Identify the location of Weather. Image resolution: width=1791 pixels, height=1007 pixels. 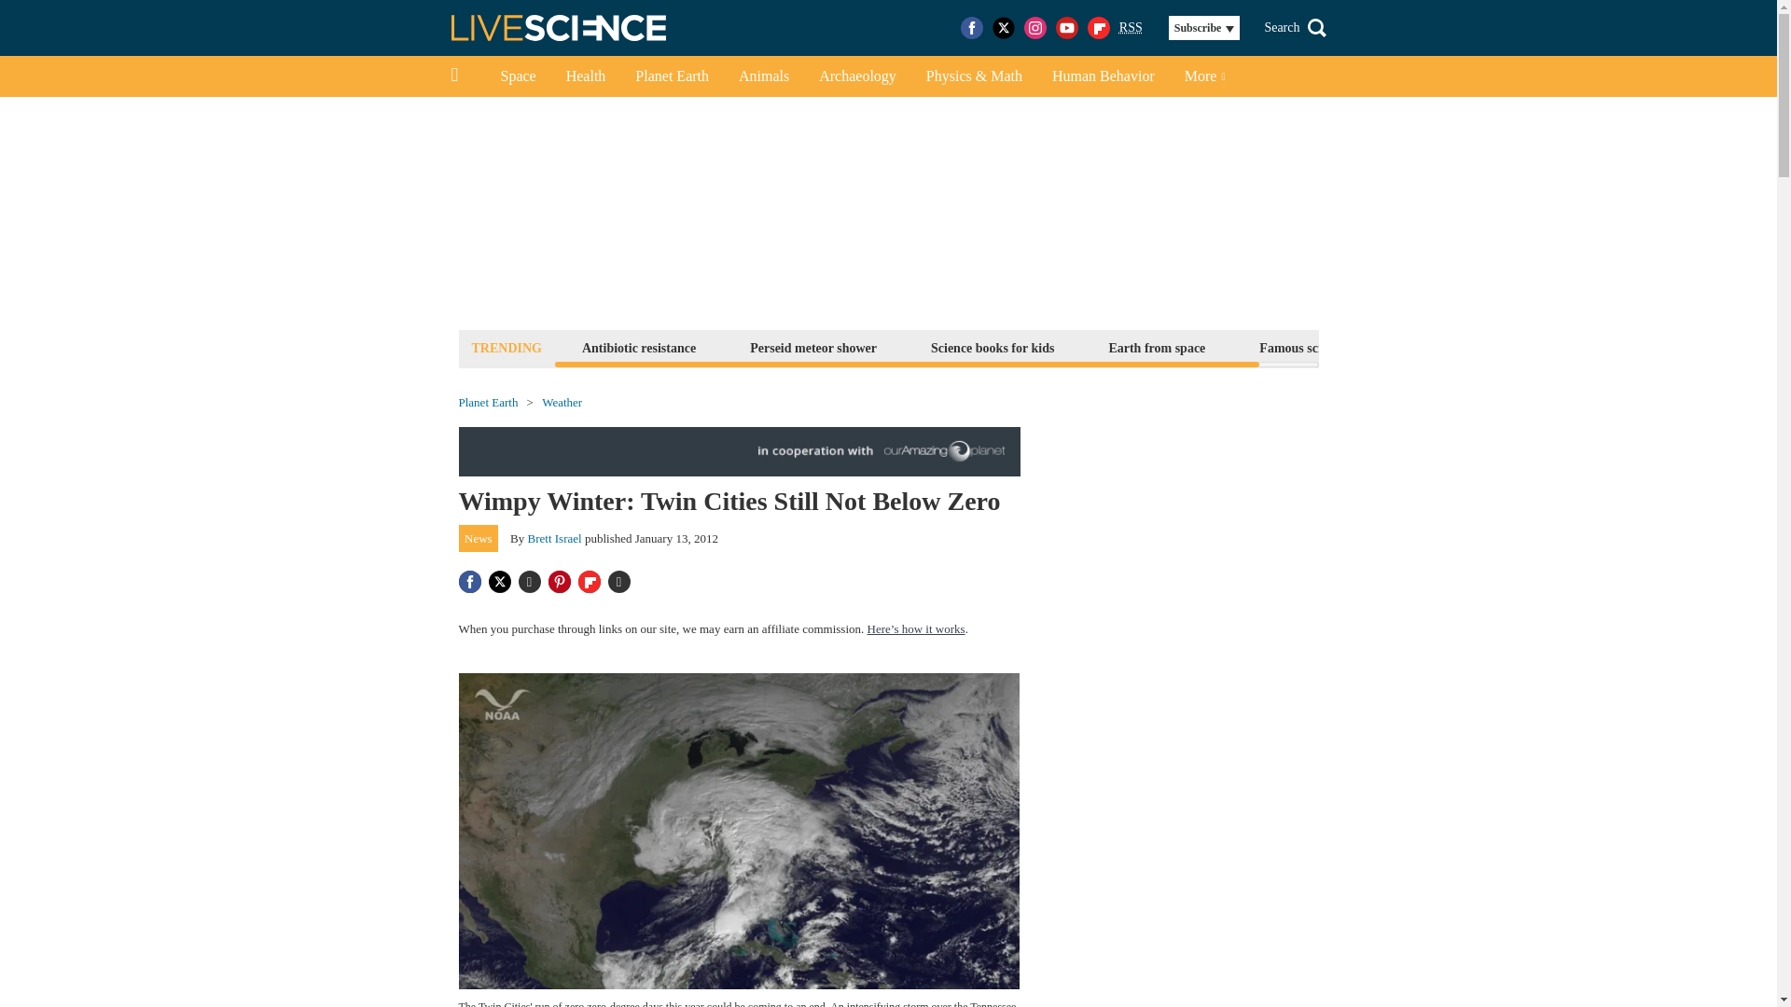
(562, 403).